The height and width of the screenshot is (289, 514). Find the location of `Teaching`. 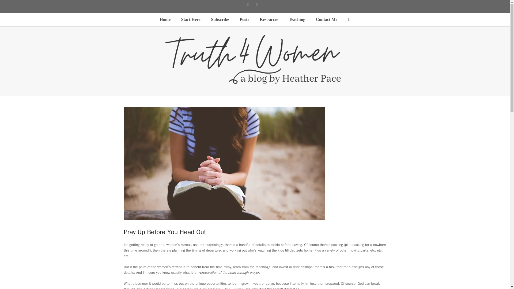

Teaching is located at coordinates (297, 20).